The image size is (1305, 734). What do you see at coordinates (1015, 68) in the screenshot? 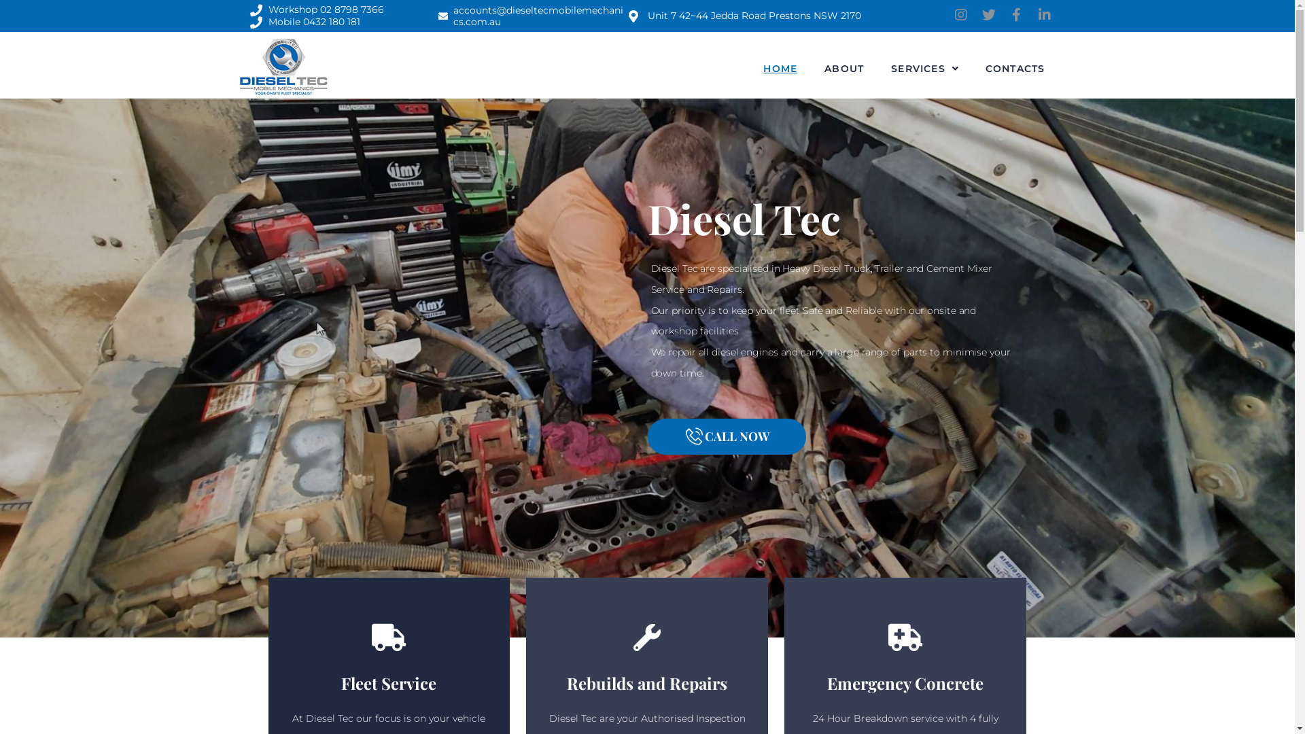
I see `CONTACTS` at bounding box center [1015, 68].